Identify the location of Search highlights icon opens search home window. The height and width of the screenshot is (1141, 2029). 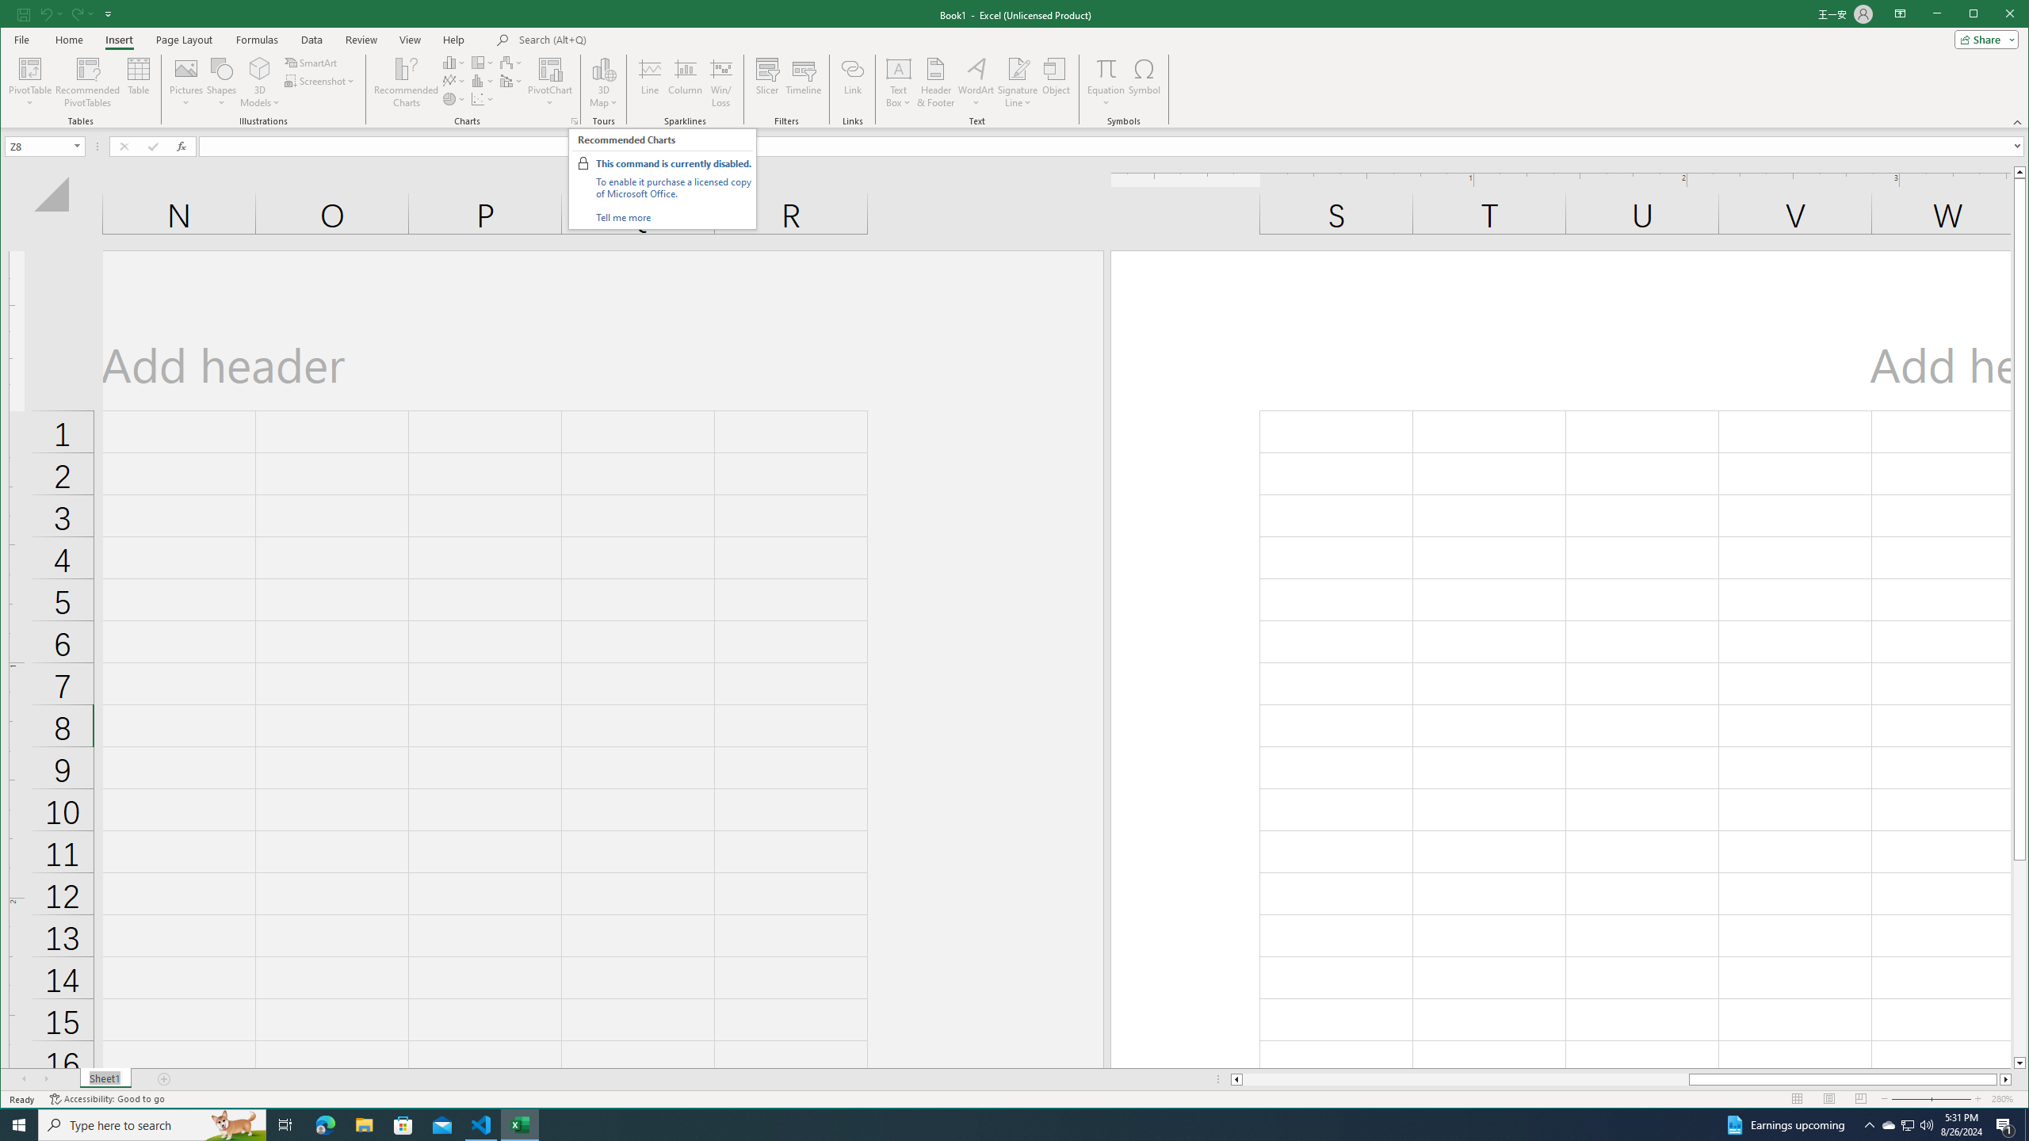
(235, 1125).